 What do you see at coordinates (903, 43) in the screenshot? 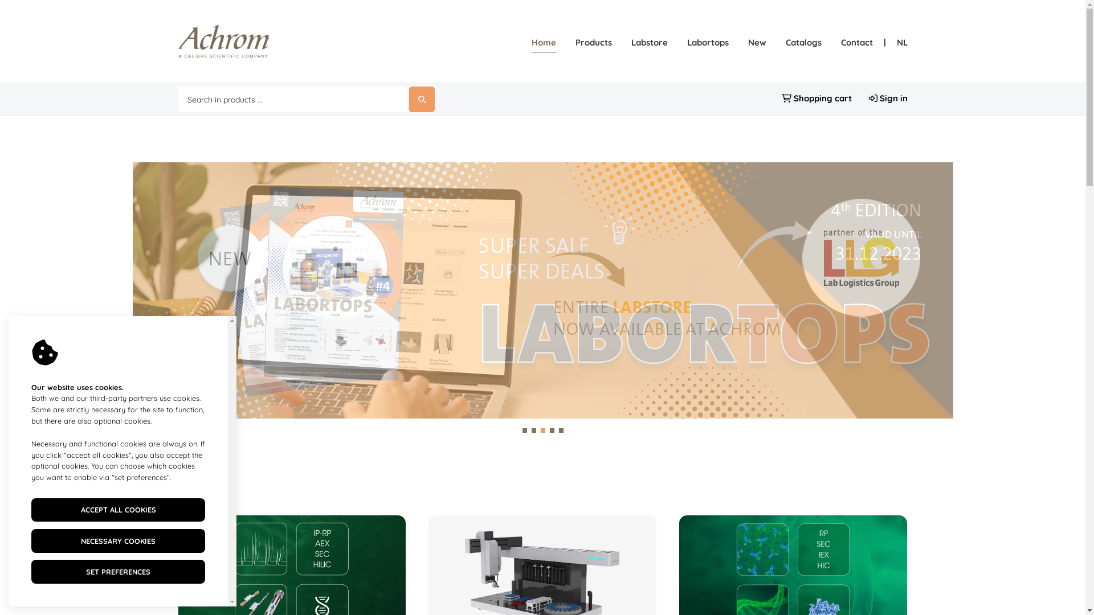
I see `NL` at bounding box center [903, 43].